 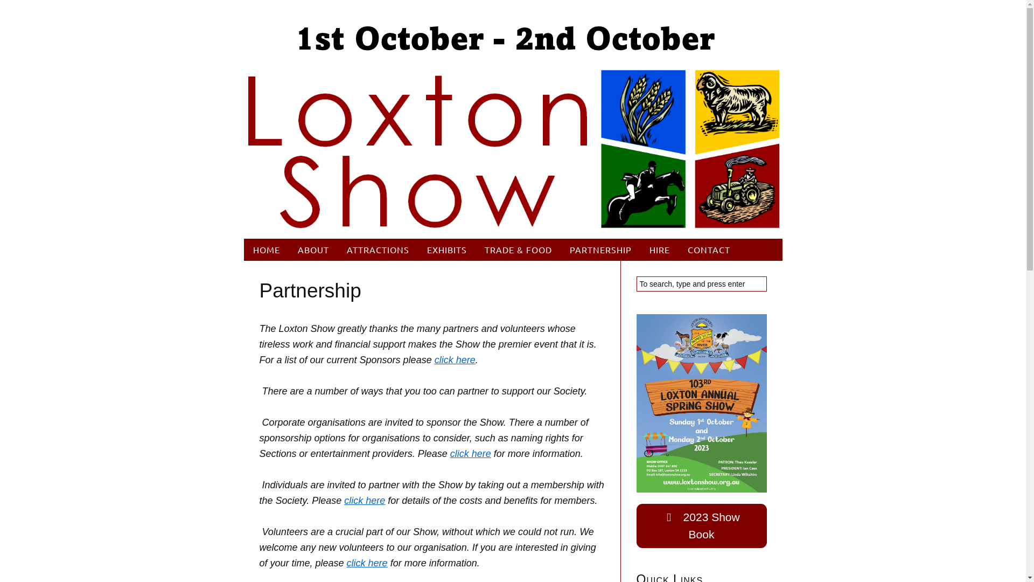 What do you see at coordinates (447, 250) in the screenshot?
I see `EXHIBITS` at bounding box center [447, 250].